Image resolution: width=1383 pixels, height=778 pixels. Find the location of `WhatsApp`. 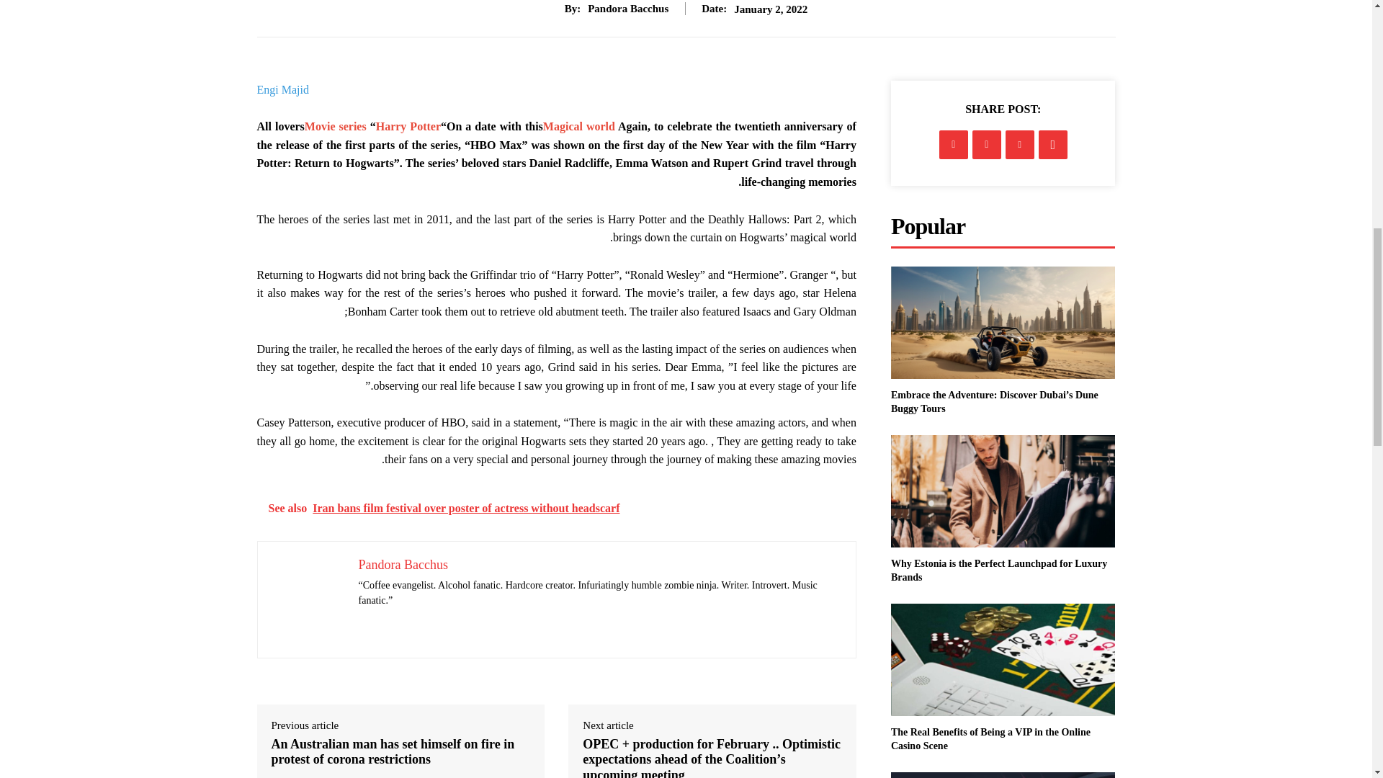

WhatsApp is located at coordinates (1053, 145).